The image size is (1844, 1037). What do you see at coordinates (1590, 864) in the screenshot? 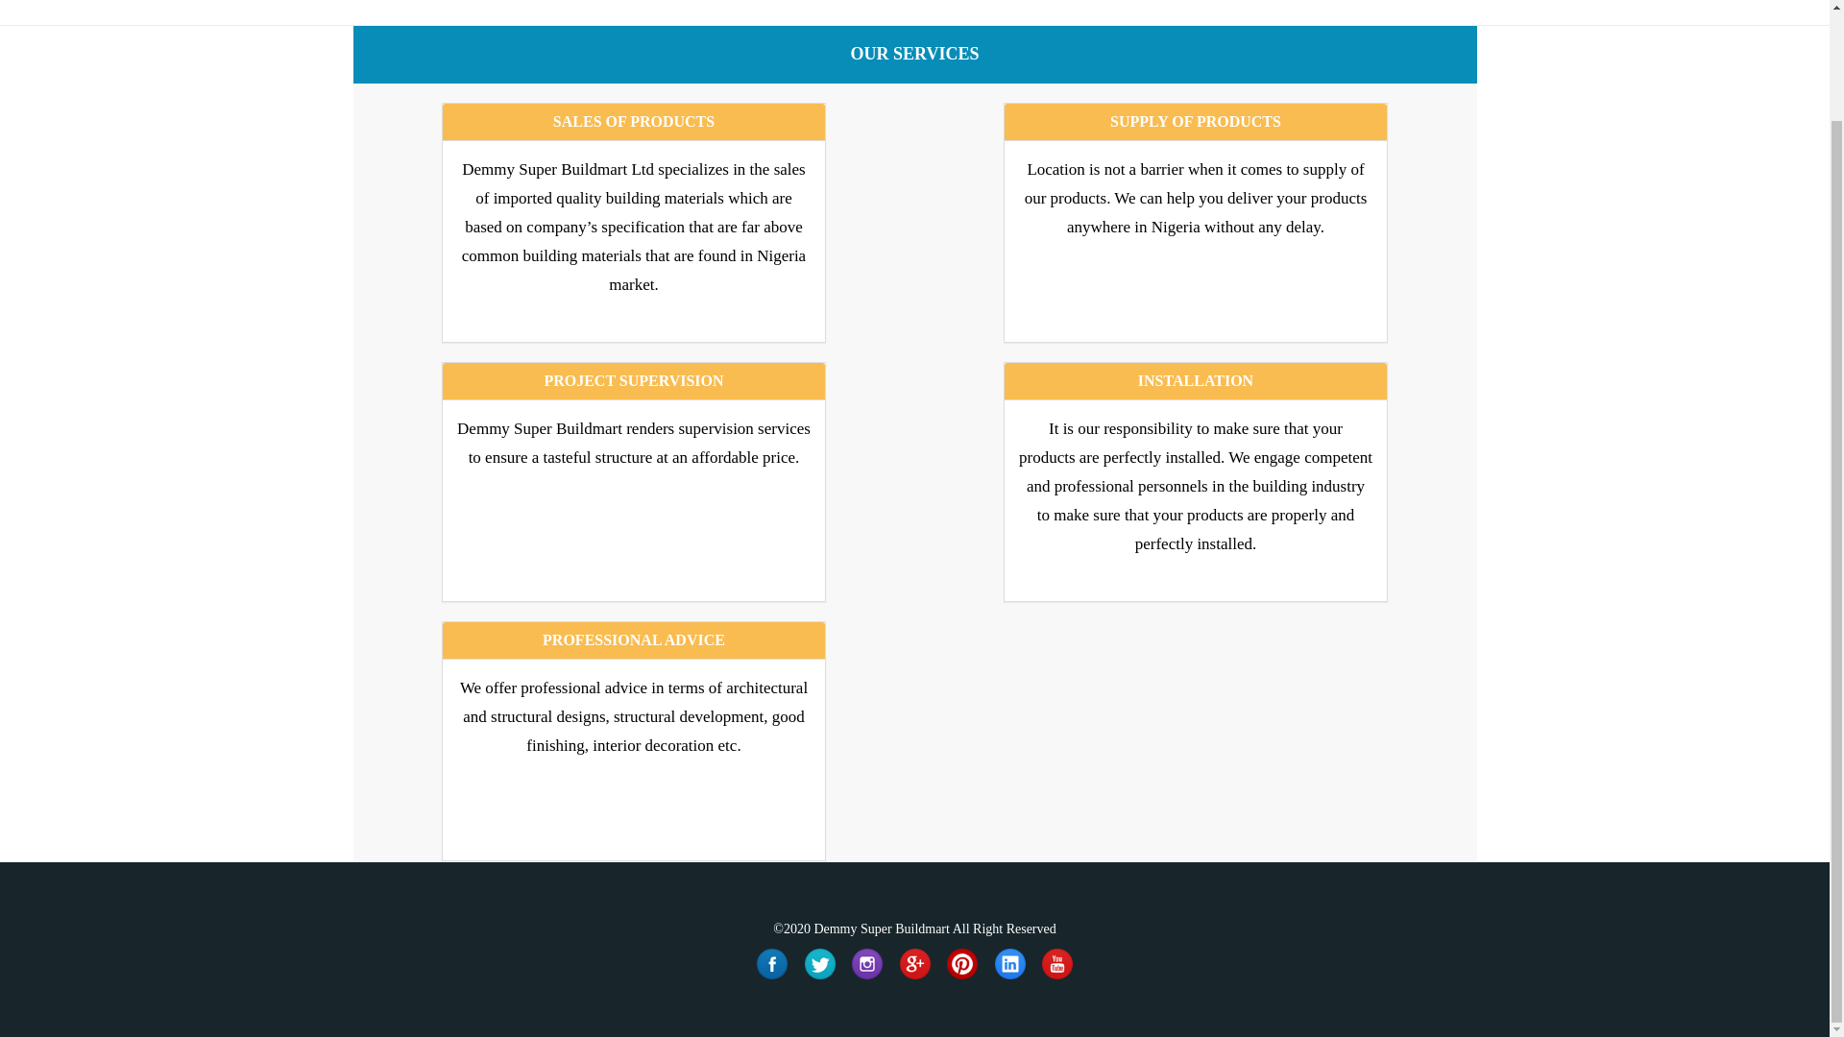
I see `Submit` at bounding box center [1590, 864].